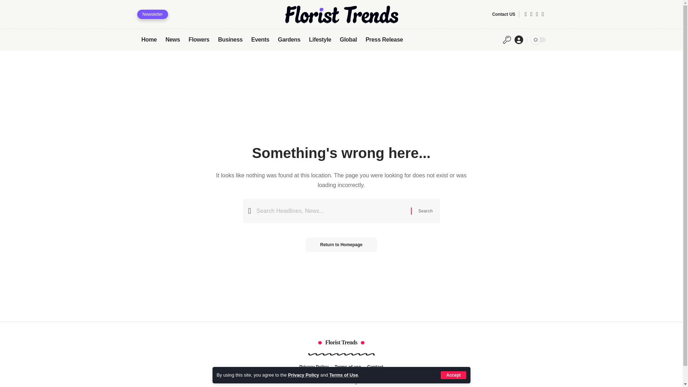 This screenshot has width=688, height=387. I want to click on Terms of Use, so click(343, 375).